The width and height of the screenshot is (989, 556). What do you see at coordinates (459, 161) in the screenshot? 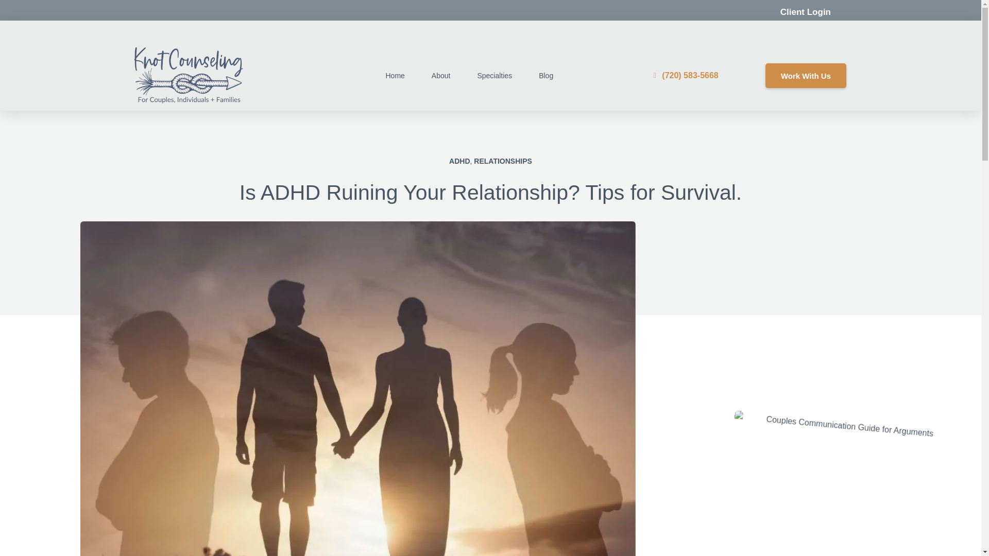
I see `ADHD` at bounding box center [459, 161].